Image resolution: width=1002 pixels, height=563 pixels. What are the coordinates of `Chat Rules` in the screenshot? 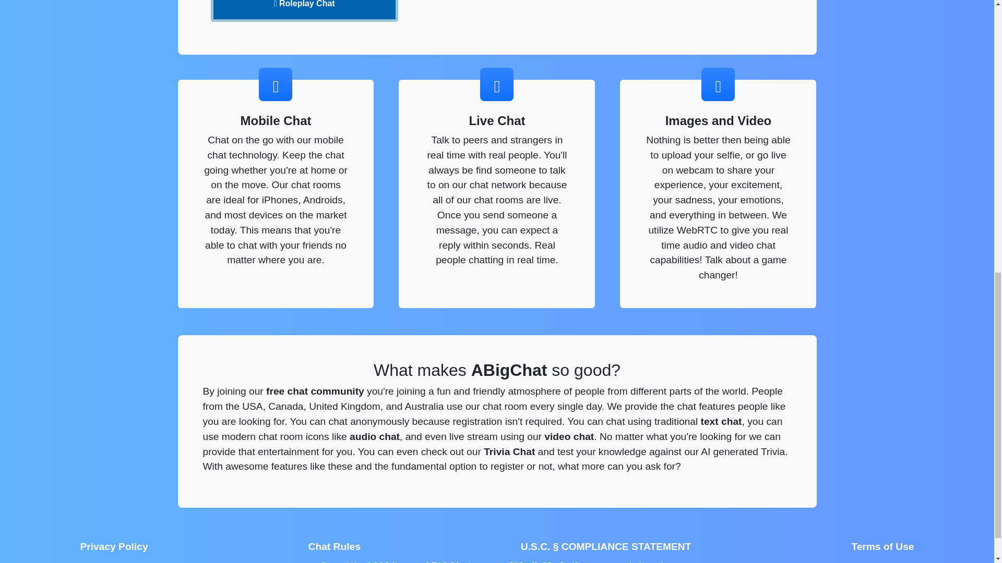 It's located at (334, 547).